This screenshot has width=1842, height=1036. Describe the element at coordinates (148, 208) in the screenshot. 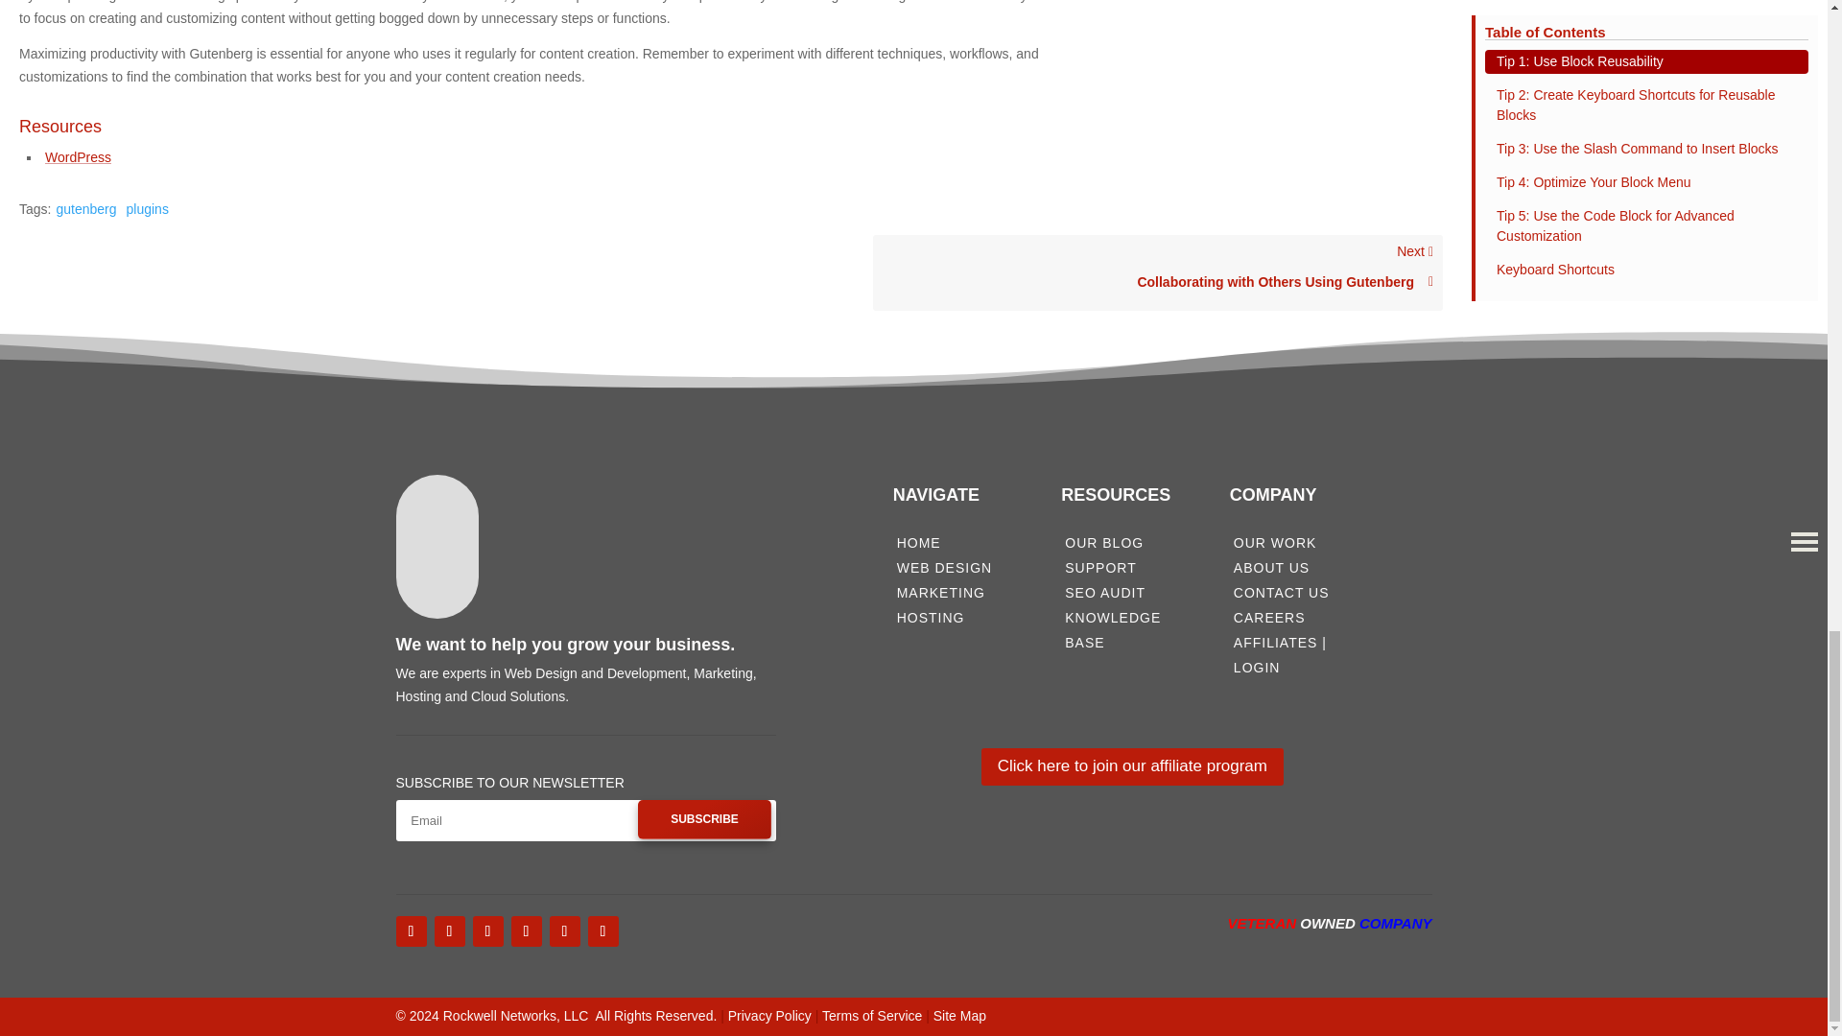

I see `plugins` at that location.